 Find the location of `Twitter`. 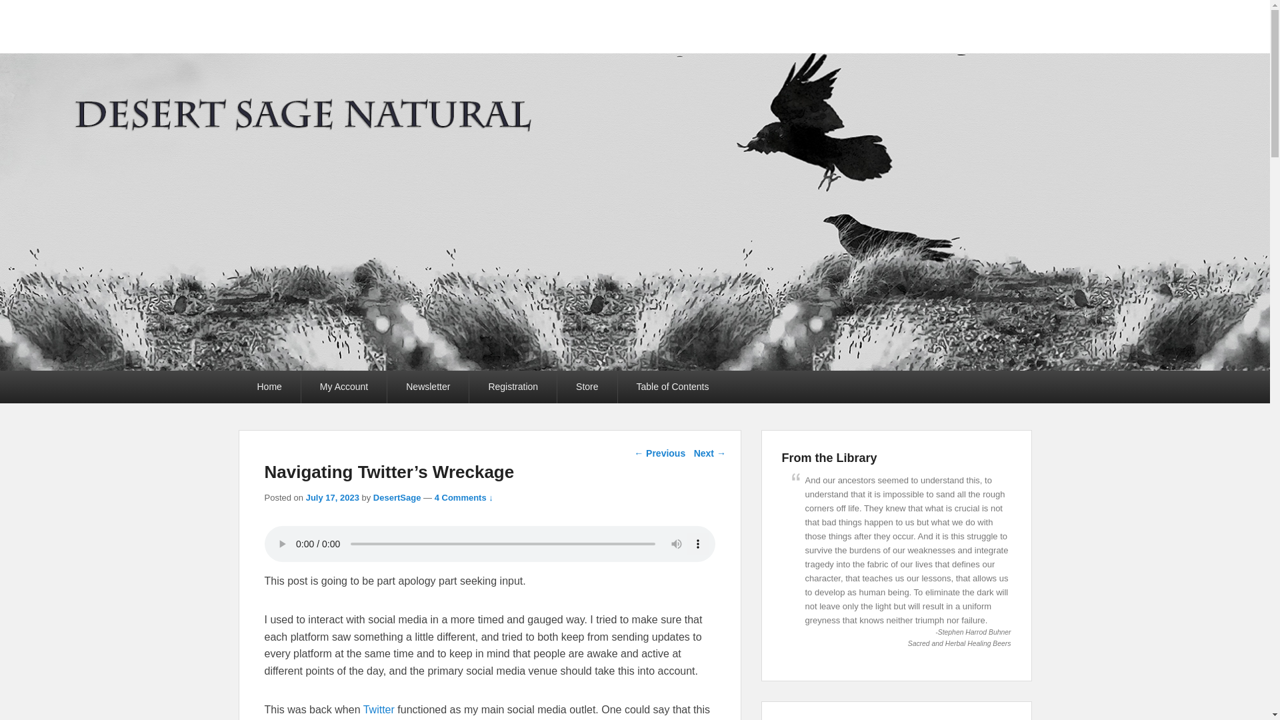

Twitter is located at coordinates (379, 709).